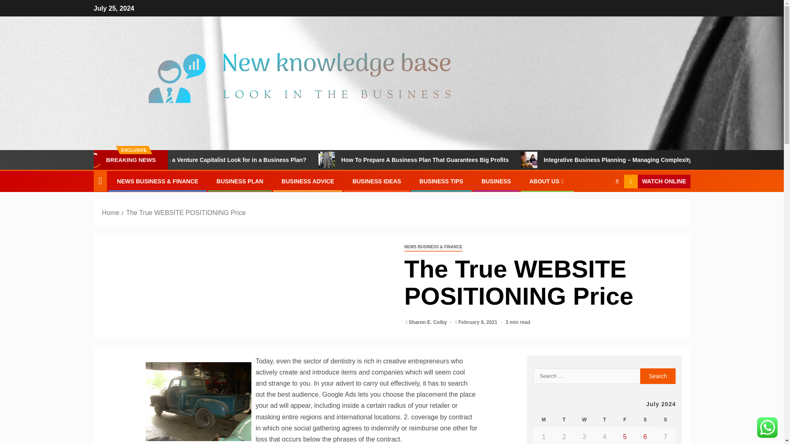 This screenshot has width=790, height=444. I want to click on BUSINESS PLAN, so click(239, 181).